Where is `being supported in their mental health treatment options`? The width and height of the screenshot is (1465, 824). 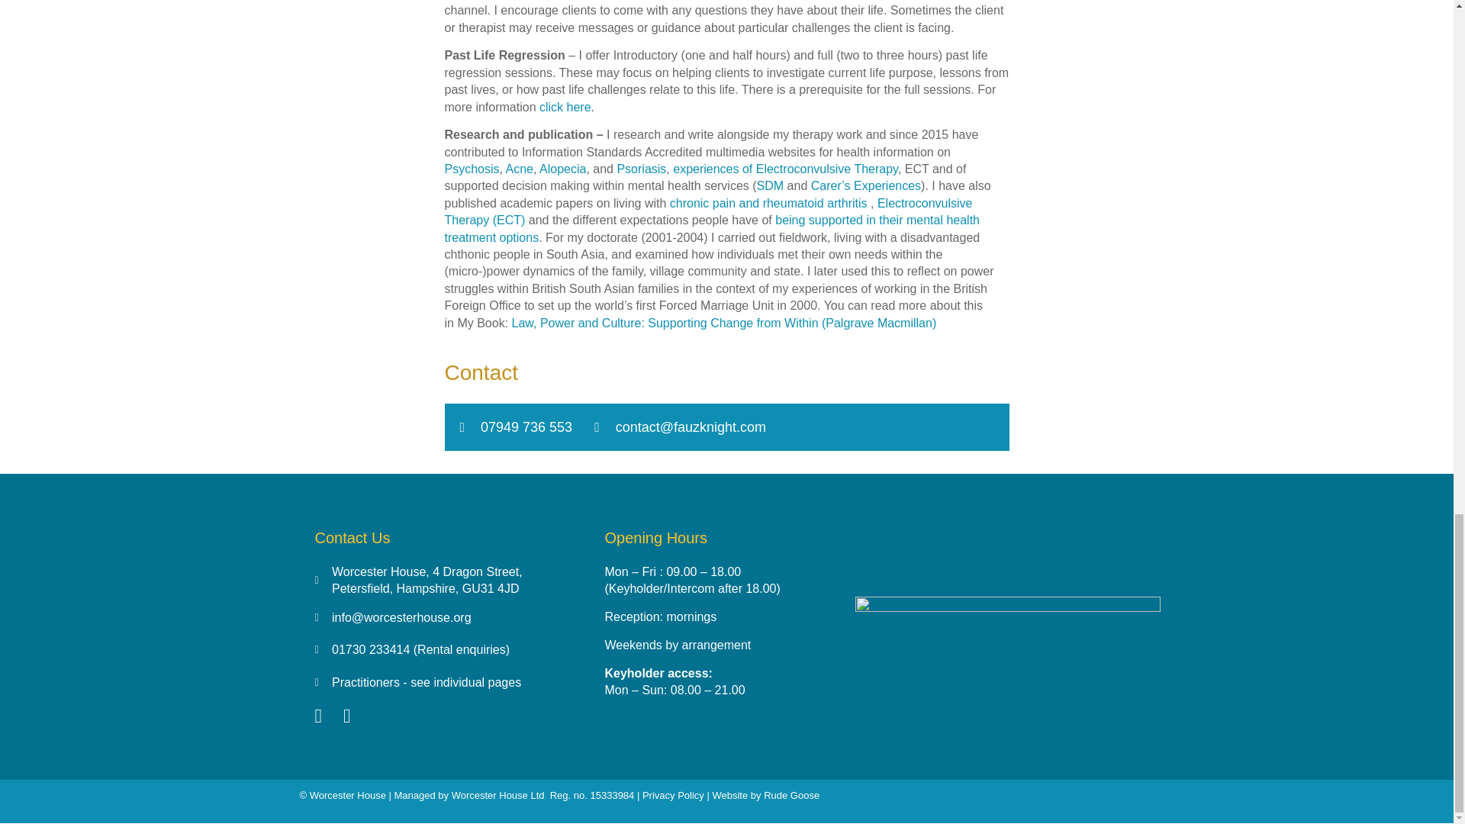 being supported in their mental health treatment options is located at coordinates (711, 227).